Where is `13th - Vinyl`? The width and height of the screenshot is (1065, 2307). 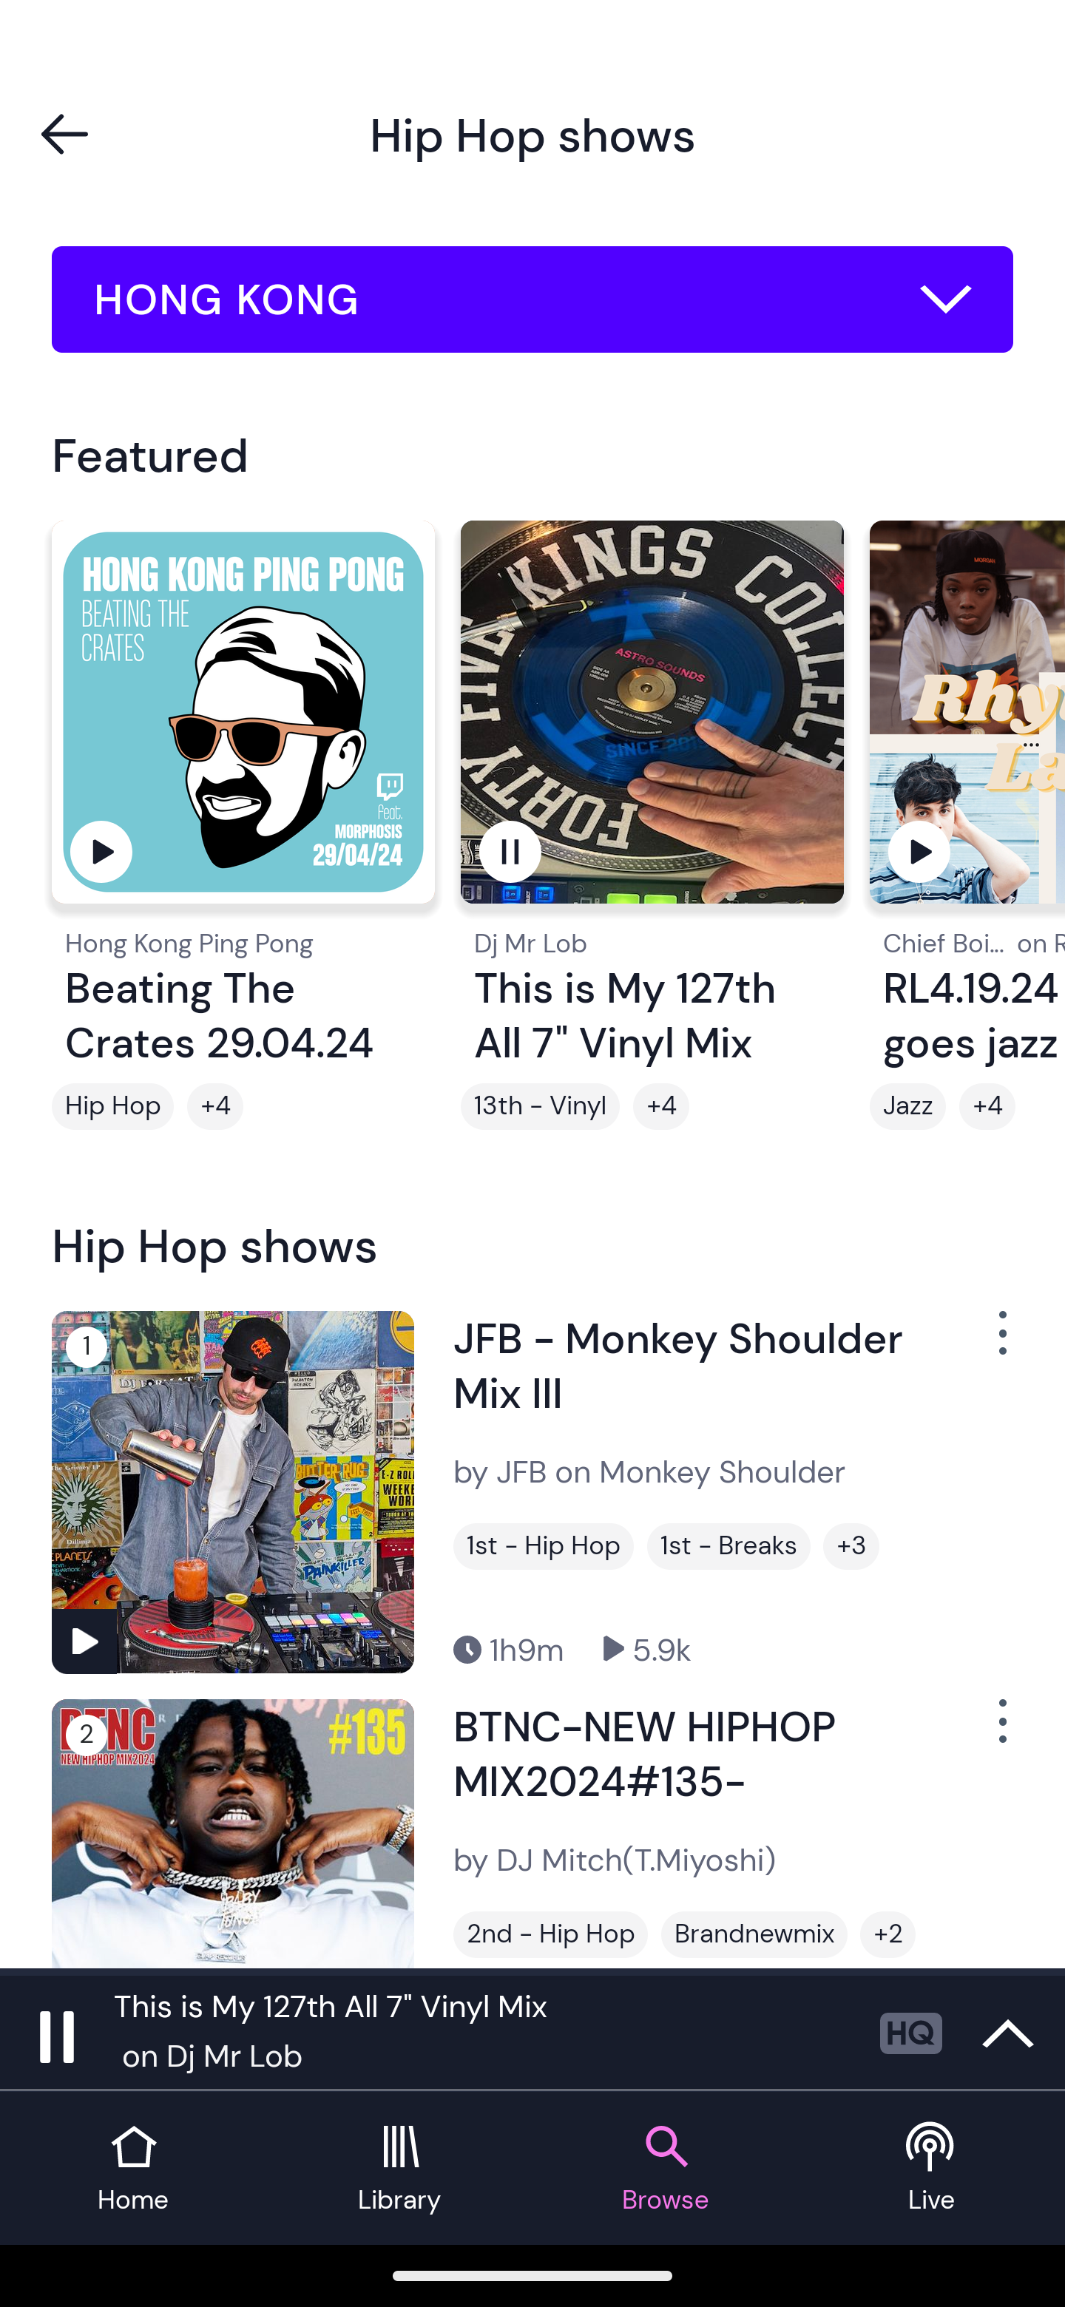 13th - Vinyl is located at coordinates (540, 1107).